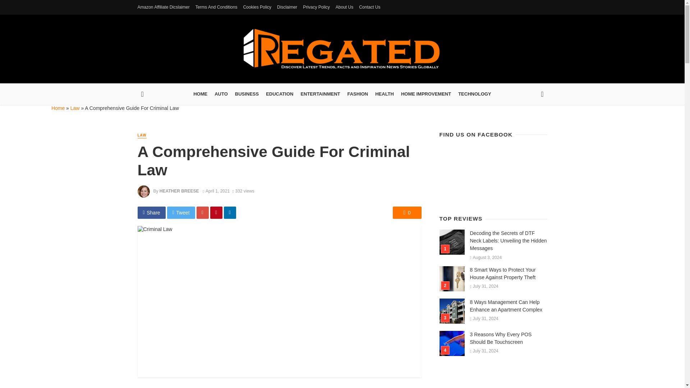  Describe the element at coordinates (181, 213) in the screenshot. I see `Tweet` at that location.